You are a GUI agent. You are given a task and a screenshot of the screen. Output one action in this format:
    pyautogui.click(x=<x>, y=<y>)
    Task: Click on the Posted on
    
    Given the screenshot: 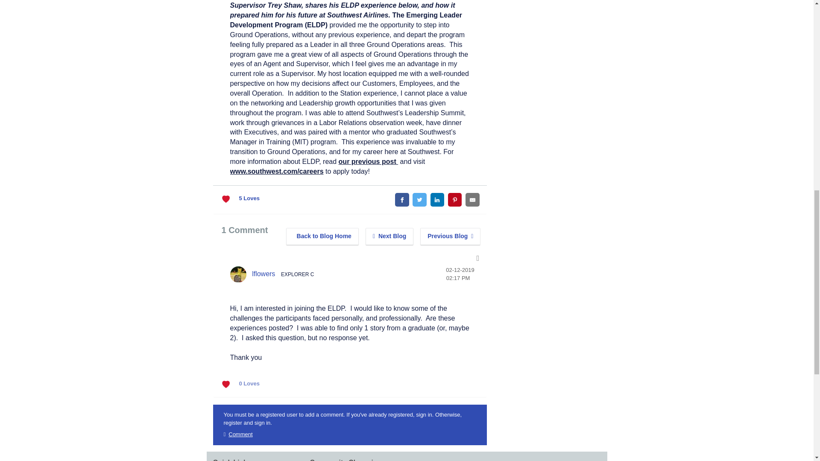 What is the action you would take?
    pyautogui.click(x=460, y=274)
    